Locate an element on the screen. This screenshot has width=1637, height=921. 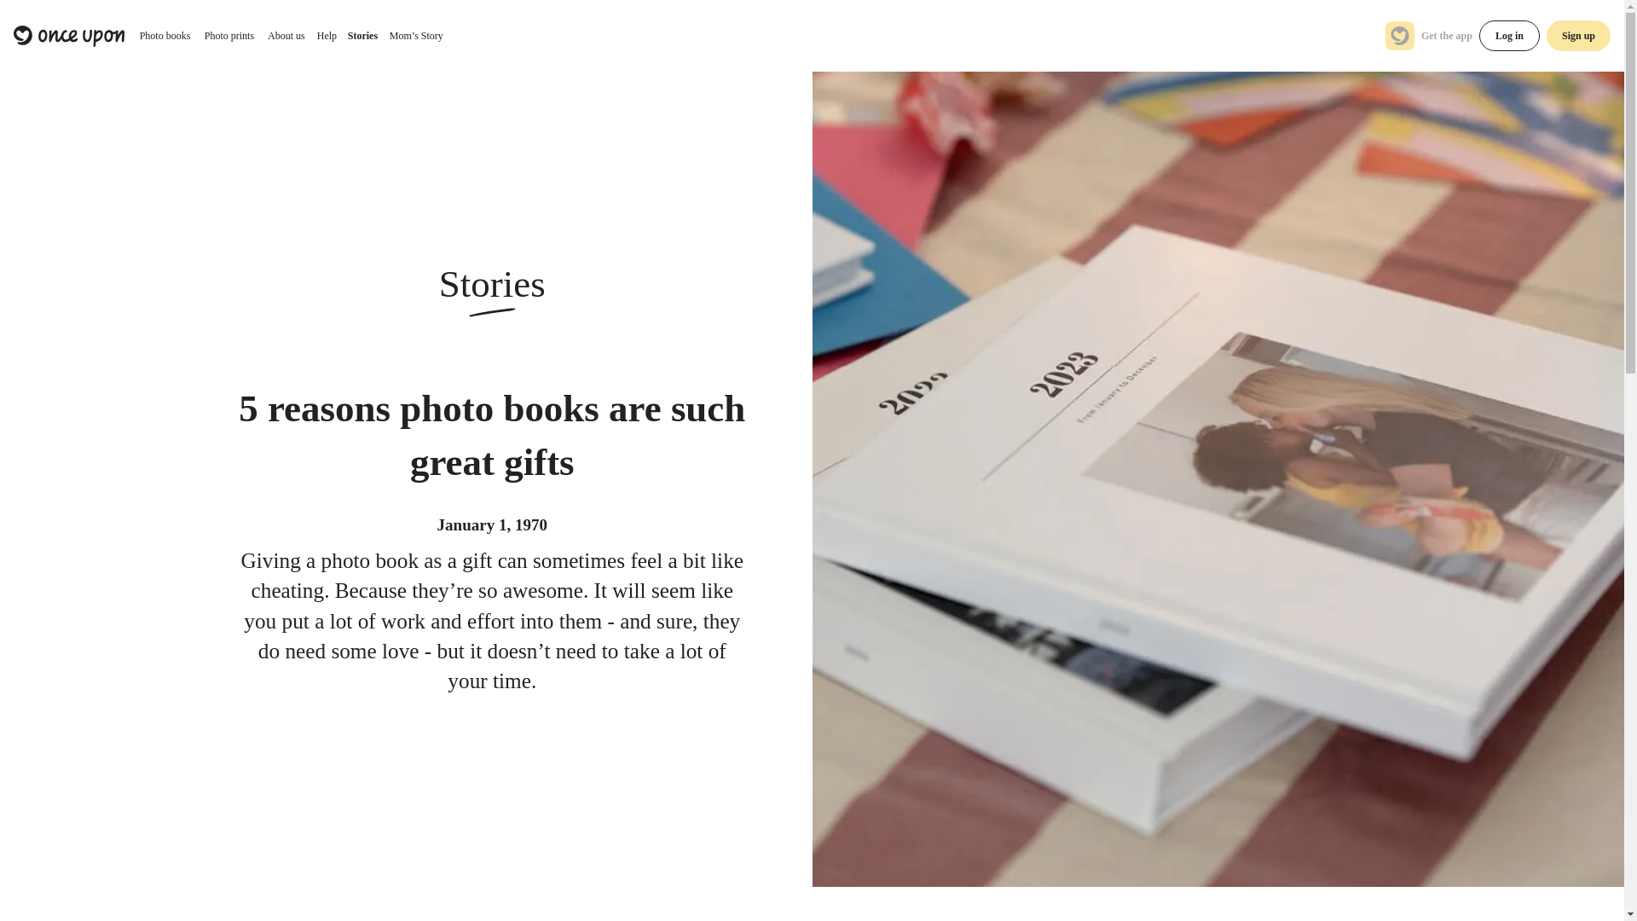
Photo prints is located at coordinates (228, 36).